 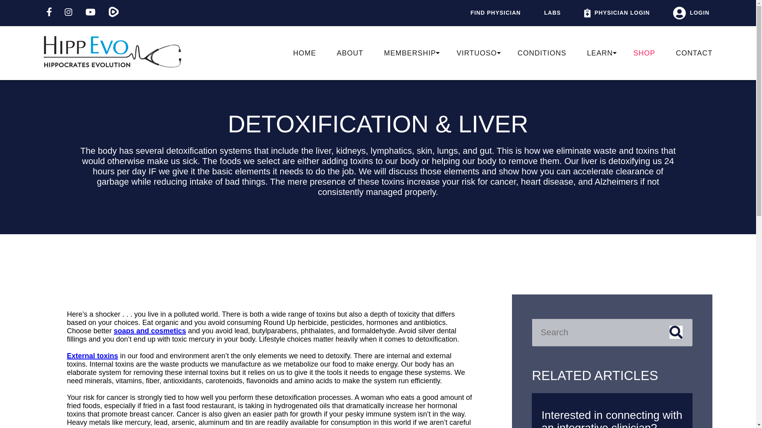 What do you see at coordinates (599, 53) in the screenshot?
I see `LEARN` at bounding box center [599, 53].